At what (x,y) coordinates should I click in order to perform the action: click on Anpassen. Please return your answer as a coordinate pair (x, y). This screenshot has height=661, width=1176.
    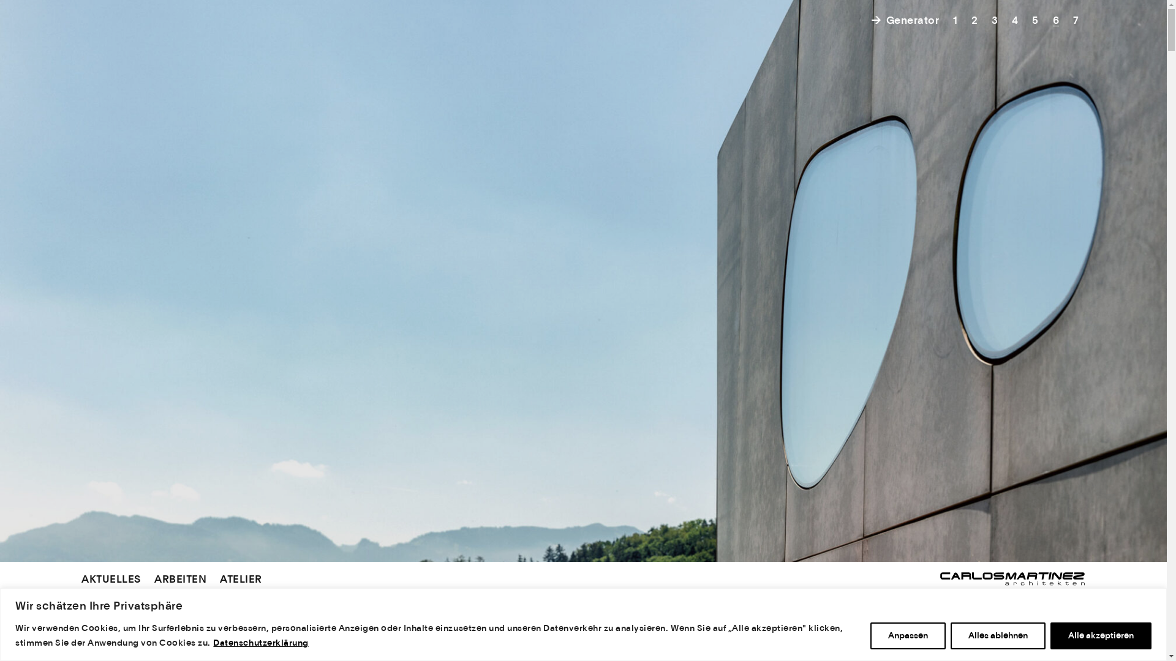
    Looking at the image, I should click on (908, 635).